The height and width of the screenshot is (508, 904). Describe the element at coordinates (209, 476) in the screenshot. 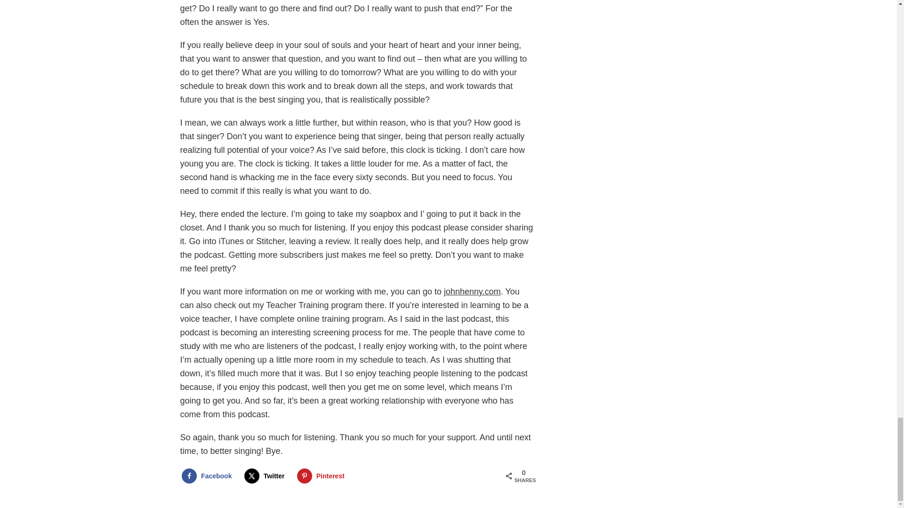

I see `Facebook` at that location.